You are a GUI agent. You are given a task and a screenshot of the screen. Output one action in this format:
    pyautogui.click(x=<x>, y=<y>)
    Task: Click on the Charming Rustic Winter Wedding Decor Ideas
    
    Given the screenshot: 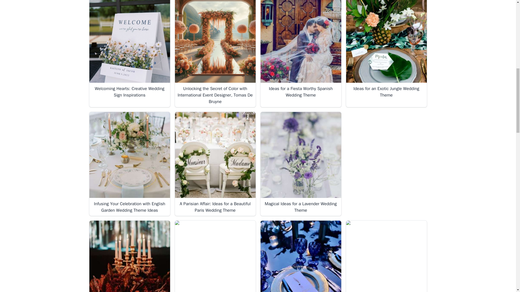 What is the action you would take?
    pyautogui.click(x=386, y=256)
    